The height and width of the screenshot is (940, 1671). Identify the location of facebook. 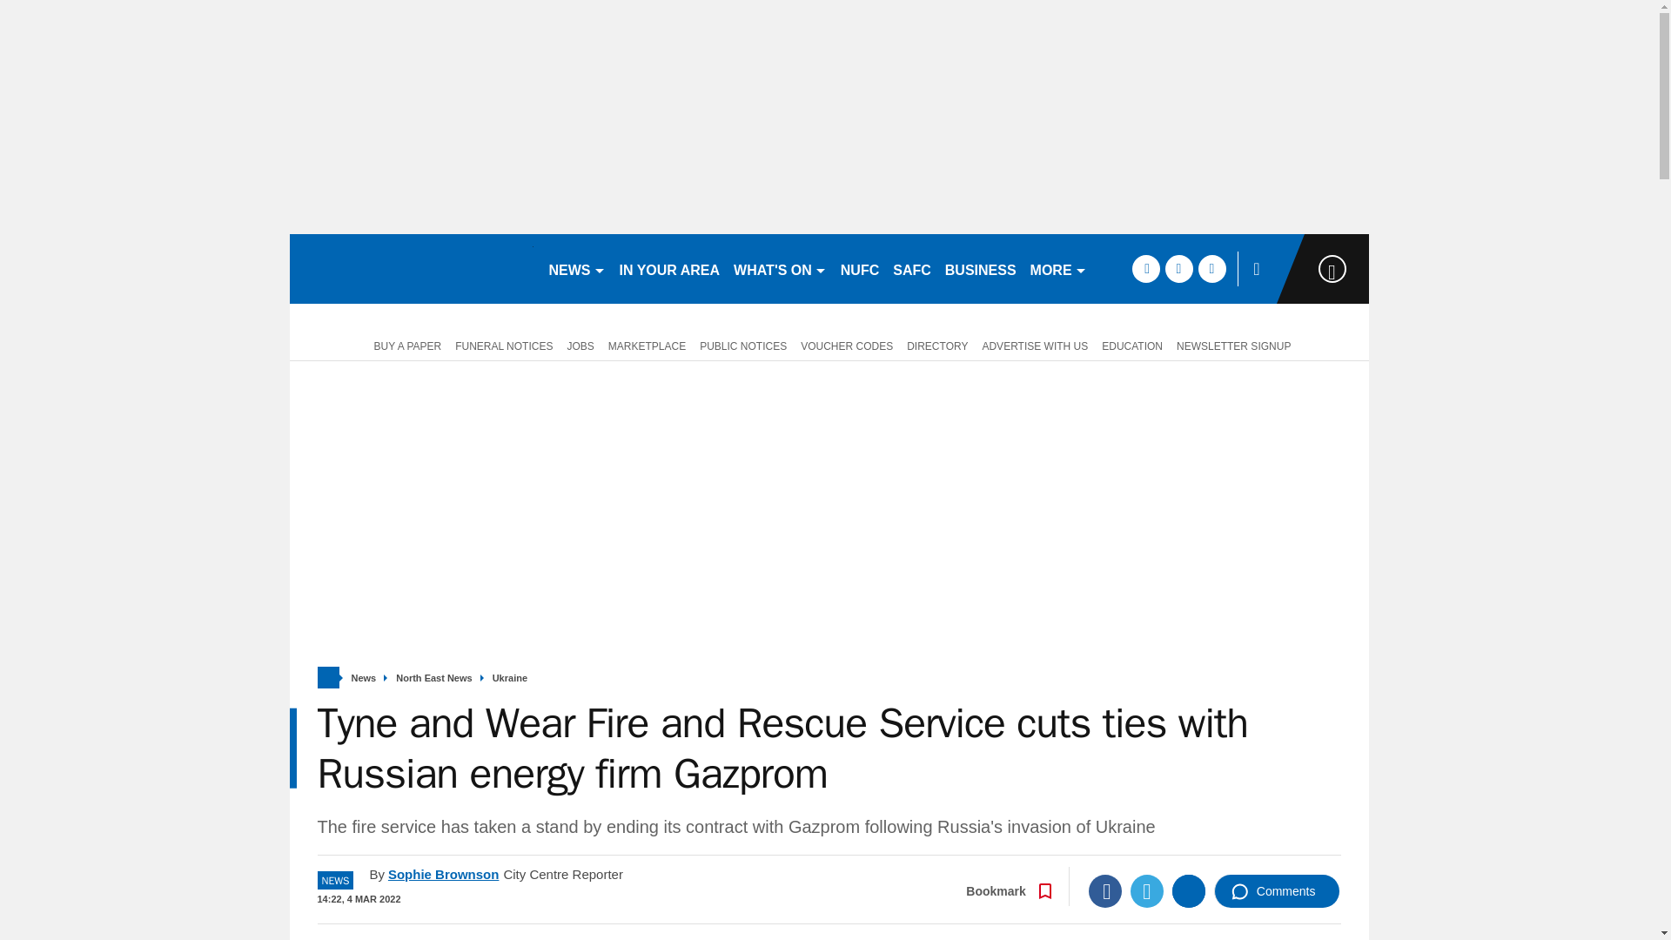
(1145, 268).